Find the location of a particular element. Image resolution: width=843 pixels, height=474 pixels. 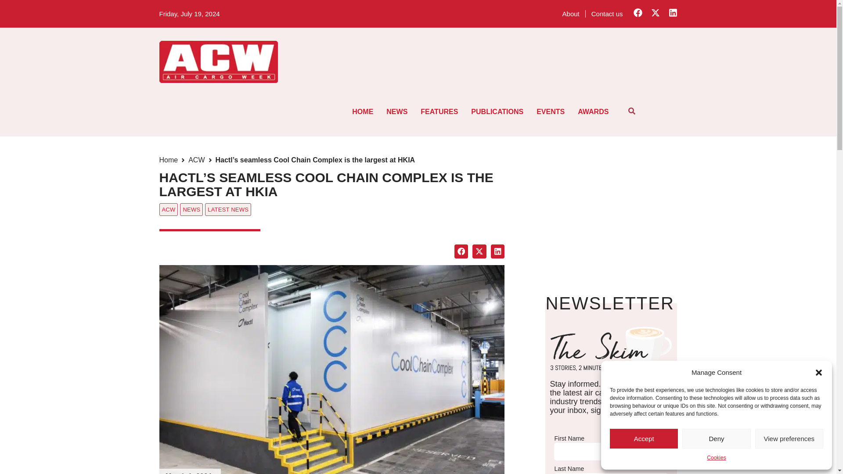

Home is located at coordinates (169, 160).